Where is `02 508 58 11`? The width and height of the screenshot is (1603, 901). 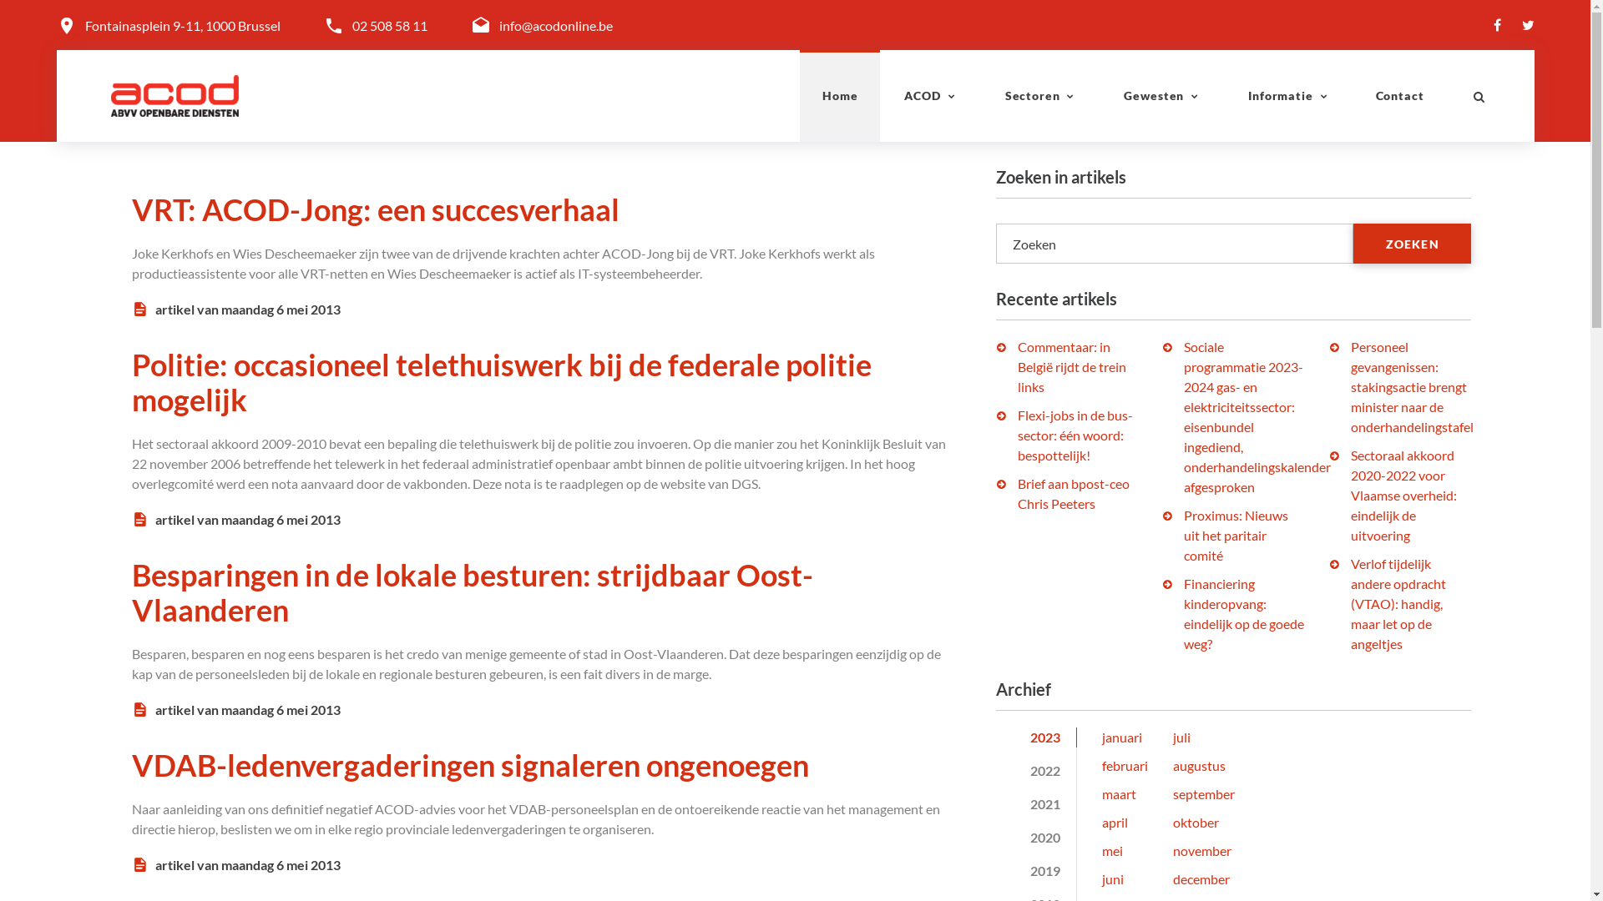
02 508 58 11 is located at coordinates (390, 25).